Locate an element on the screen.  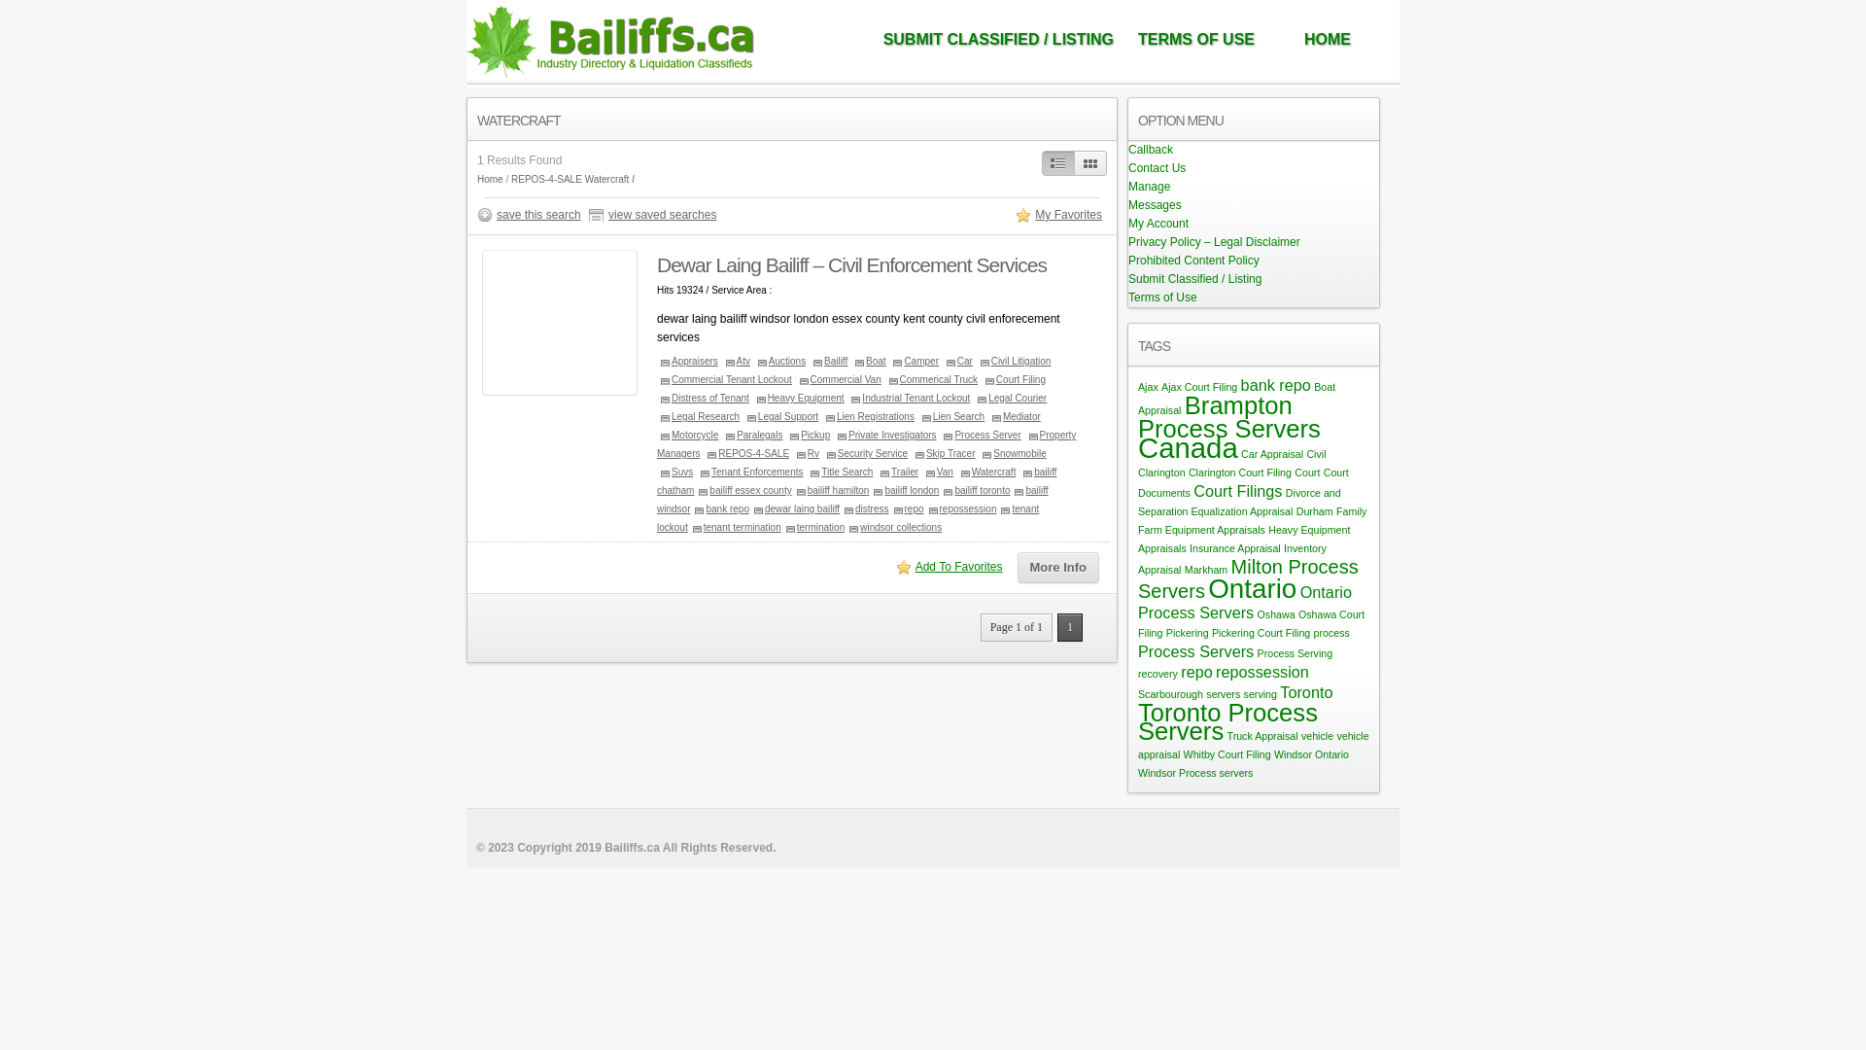
Windsor Ontario is located at coordinates (1312, 754).